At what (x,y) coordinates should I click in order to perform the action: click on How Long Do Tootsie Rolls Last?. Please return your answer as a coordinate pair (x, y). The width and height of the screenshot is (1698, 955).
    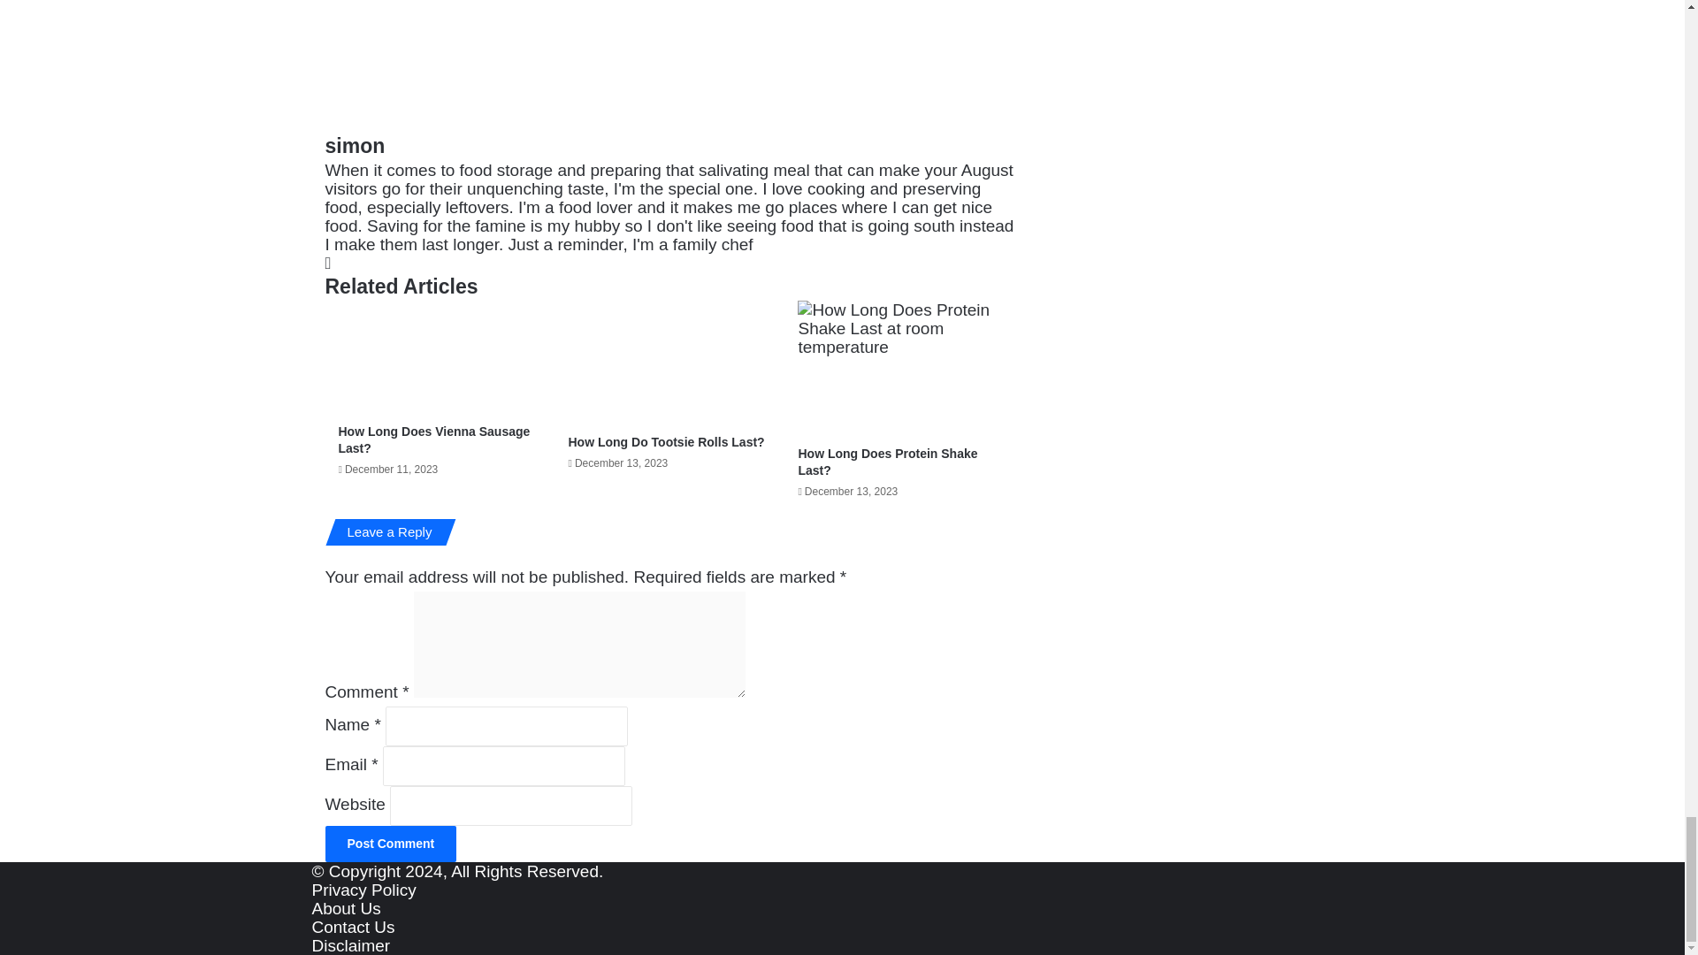
    Looking at the image, I should click on (665, 442).